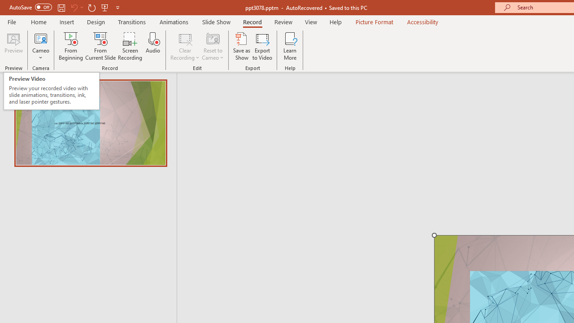  What do you see at coordinates (213, 46) in the screenshot?
I see `Reset to Cameo` at bounding box center [213, 46].